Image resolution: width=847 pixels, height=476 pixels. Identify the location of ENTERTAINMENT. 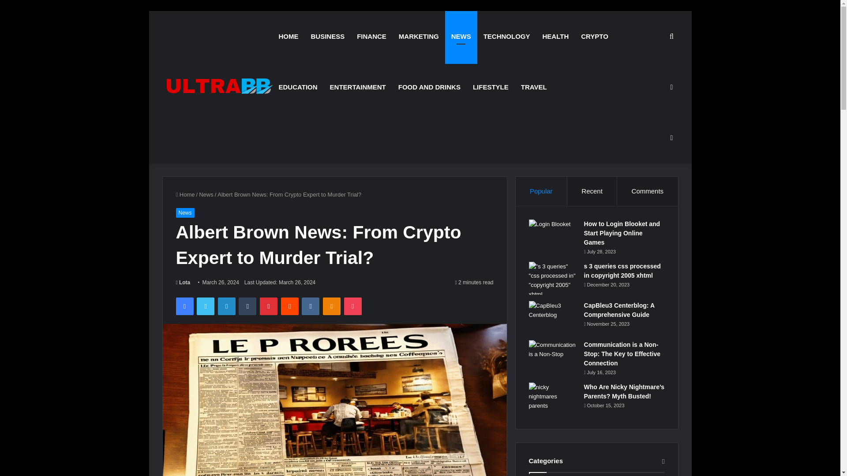
(357, 87).